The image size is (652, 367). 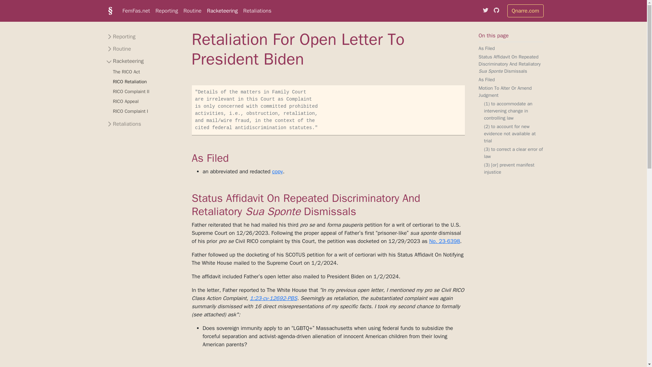 I want to click on FemFas.net, so click(x=136, y=11).